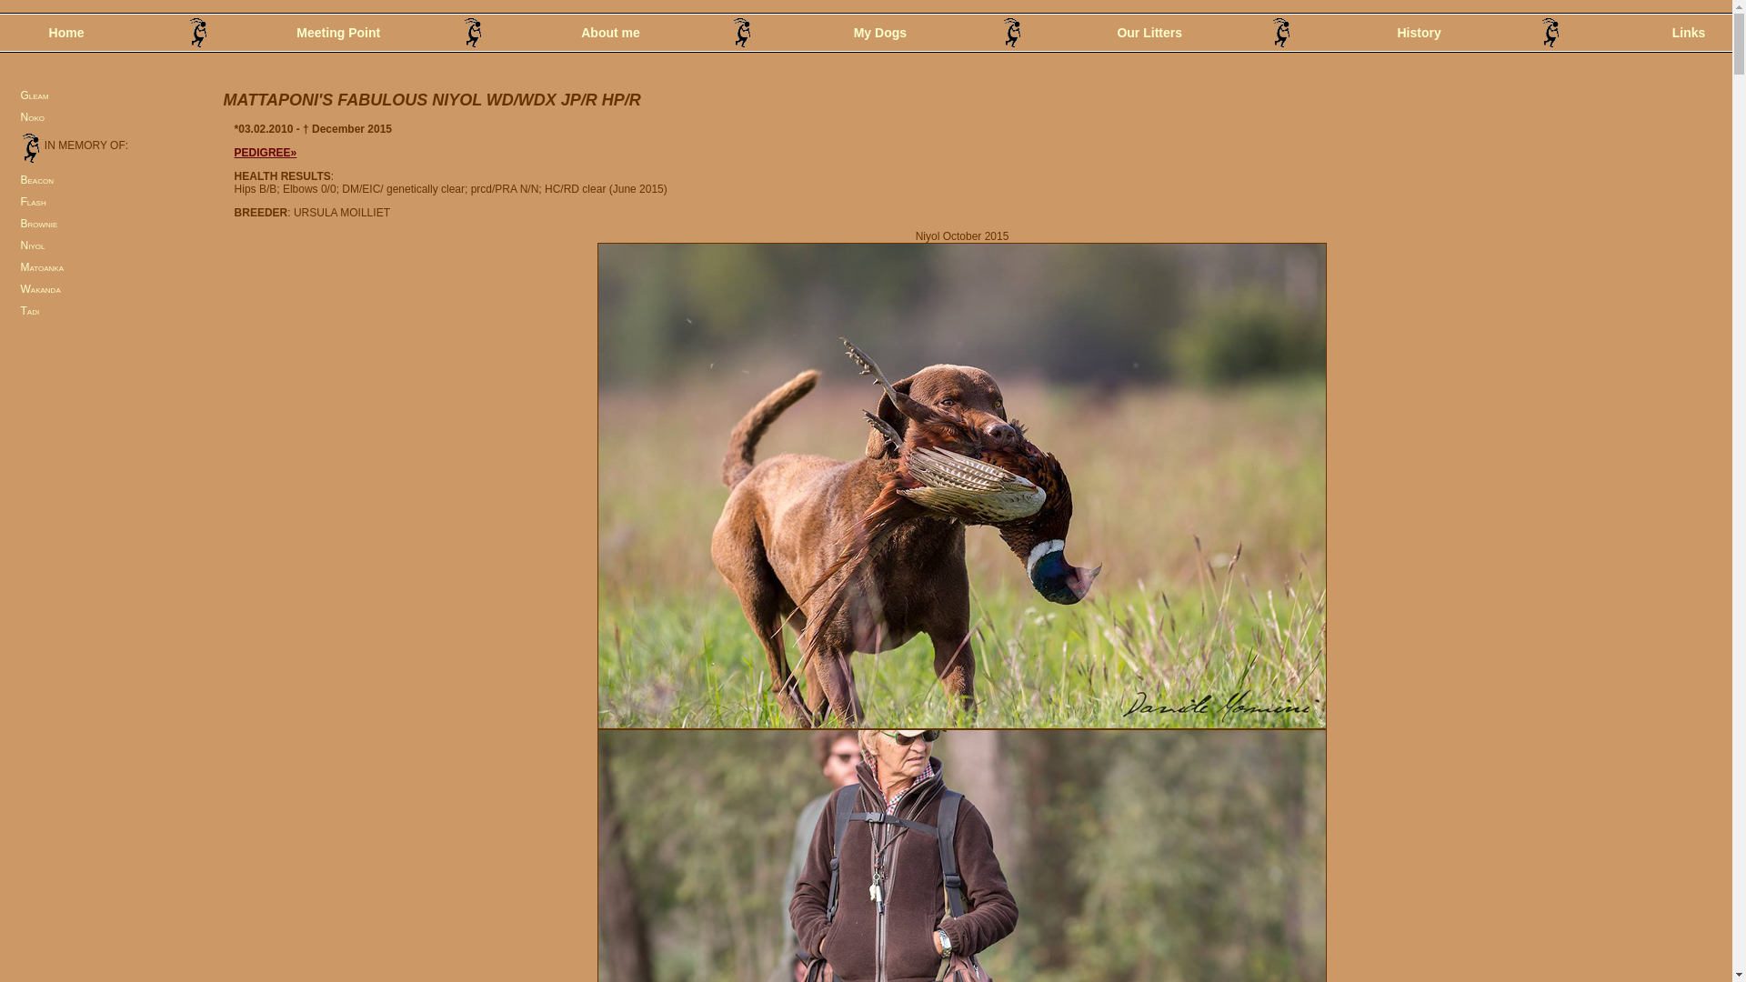 The width and height of the screenshot is (1746, 982). I want to click on Our Litters, so click(1147, 31).